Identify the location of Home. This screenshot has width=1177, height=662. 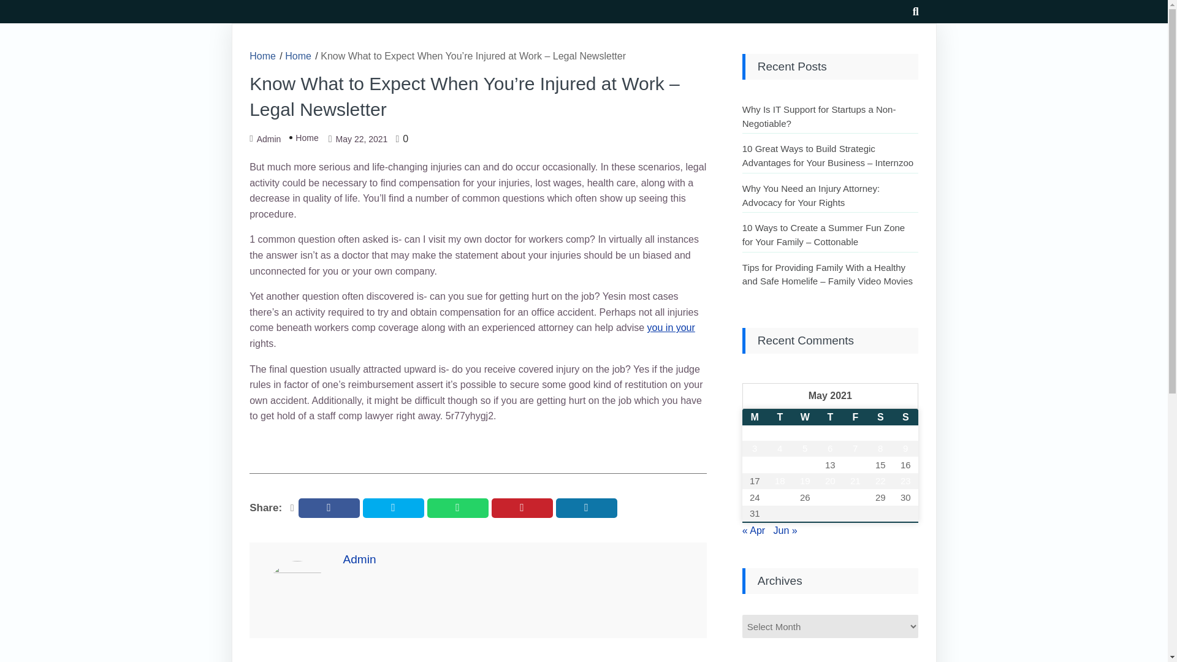
(304, 137).